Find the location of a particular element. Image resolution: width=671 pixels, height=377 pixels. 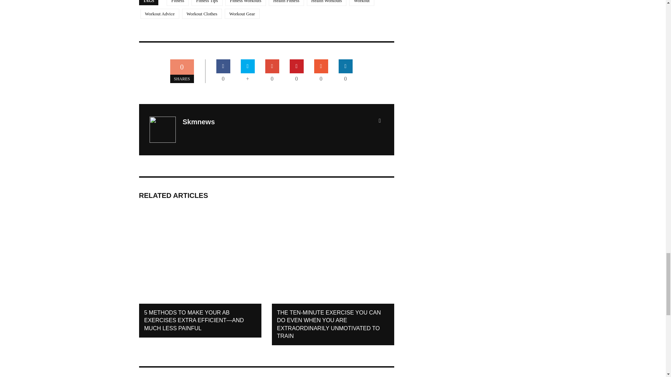

View all posts tagged Fitness Tips is located at coordinates (207, 3).